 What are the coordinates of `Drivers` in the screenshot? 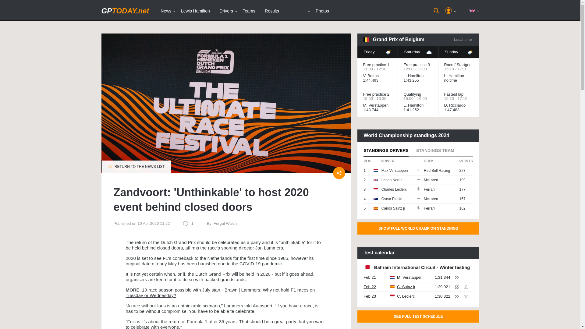 It's located at (226, 11).